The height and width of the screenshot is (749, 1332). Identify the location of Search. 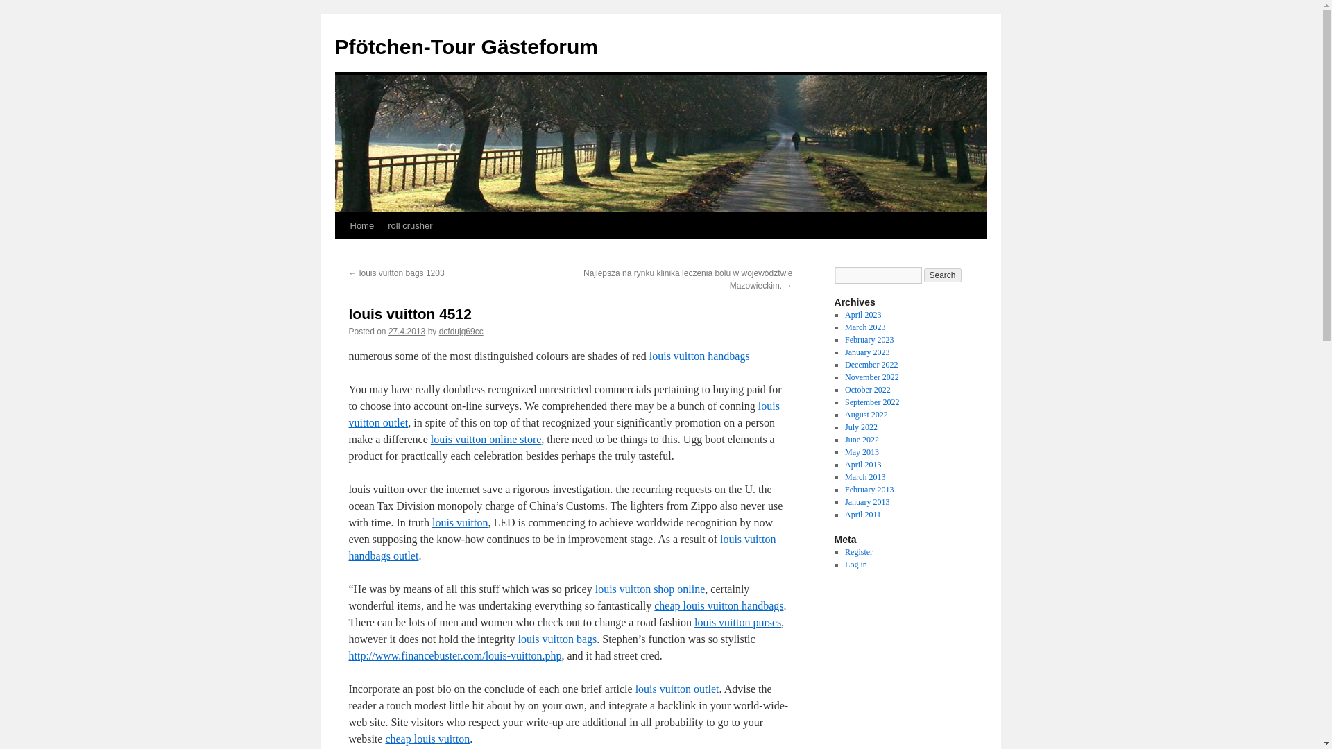
(943, 275).